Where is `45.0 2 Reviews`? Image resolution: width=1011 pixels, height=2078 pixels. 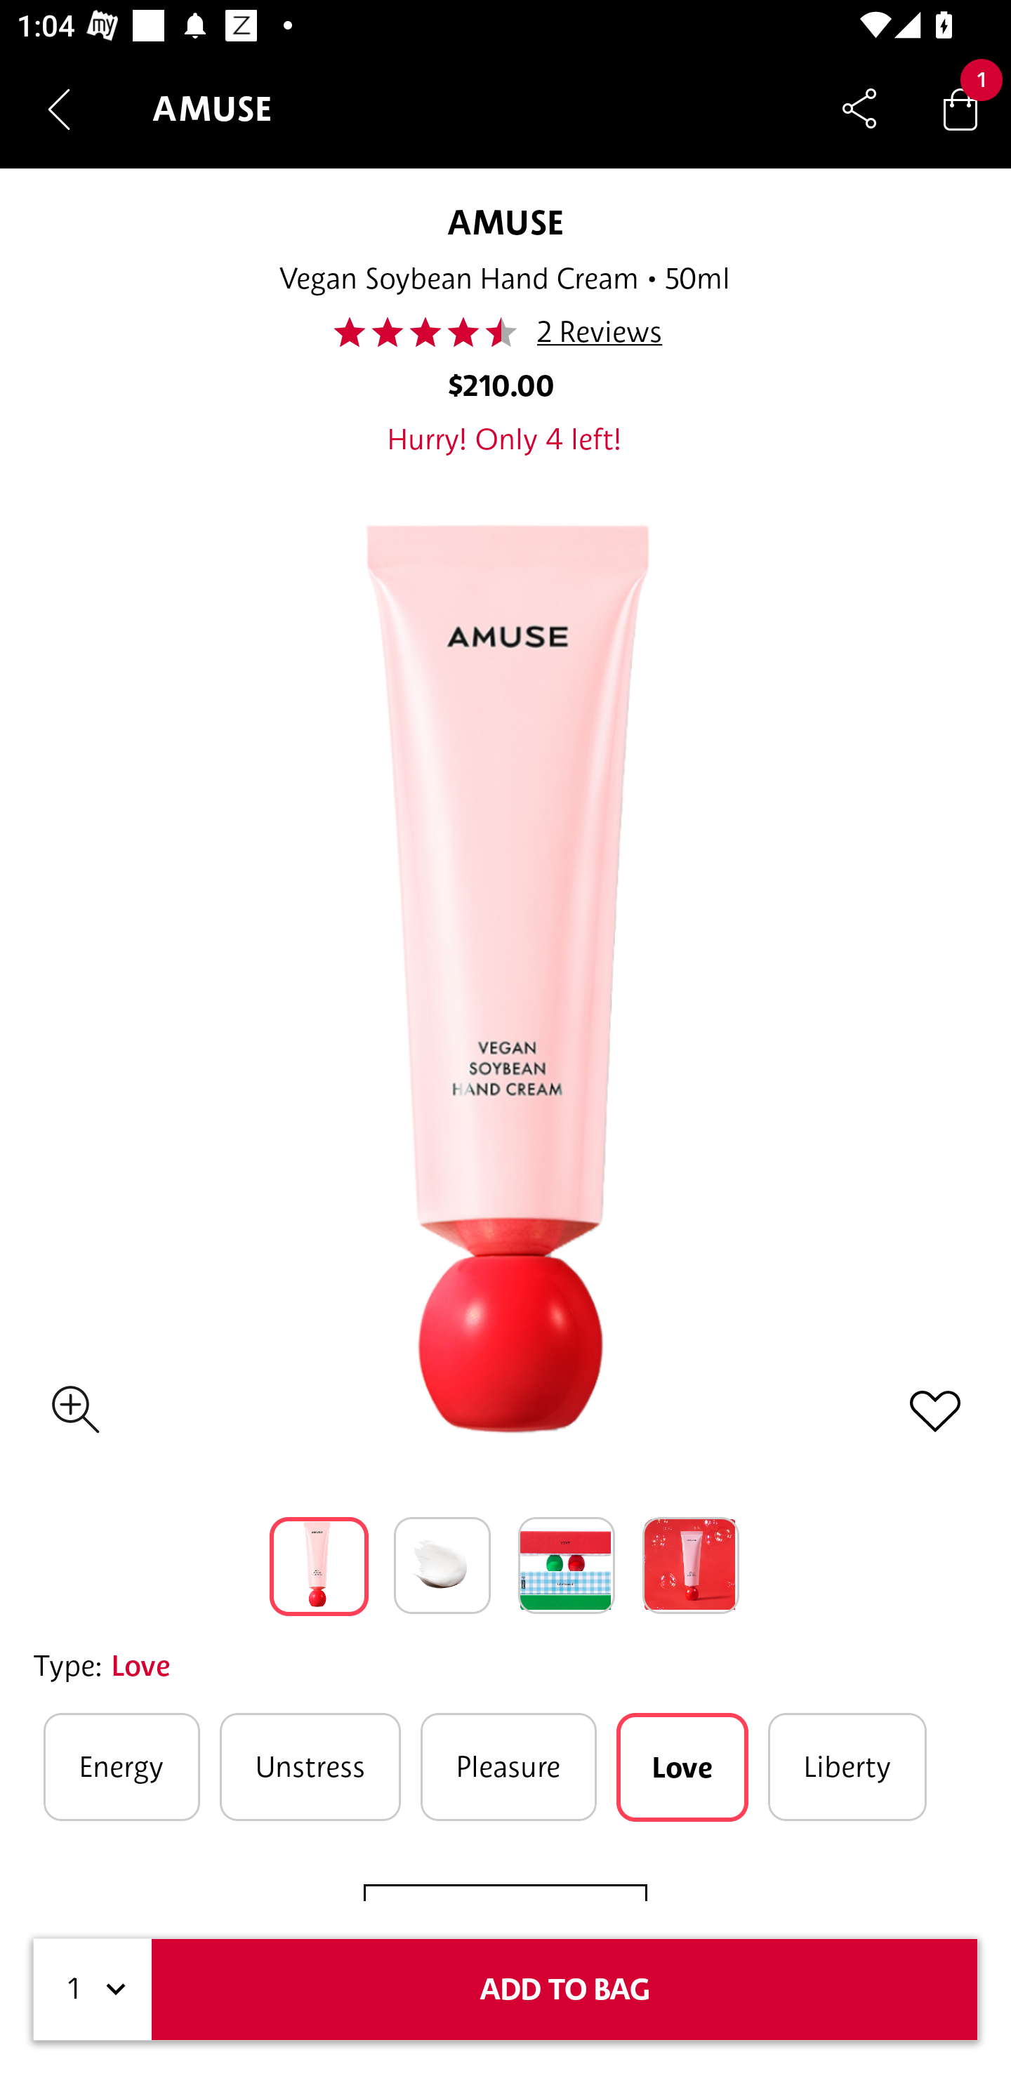 45.0 2 Reviews is located at coordinates (504, 332).